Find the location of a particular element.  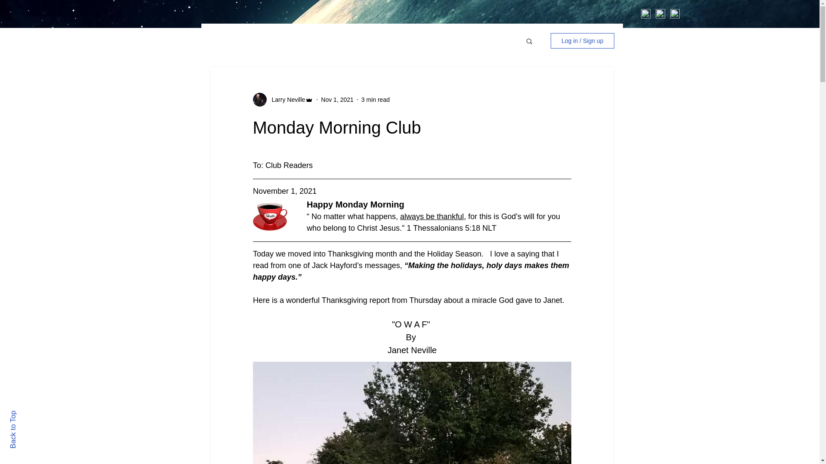

Nov 1, 2021 is located at coordinates (337, 99).